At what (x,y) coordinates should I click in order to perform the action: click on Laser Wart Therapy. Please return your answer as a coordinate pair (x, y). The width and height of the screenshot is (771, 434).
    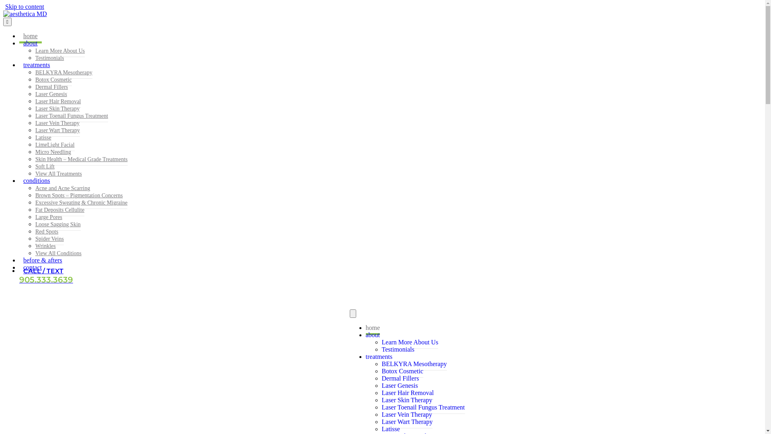
    Looking at the image, I should click on (407, 422).